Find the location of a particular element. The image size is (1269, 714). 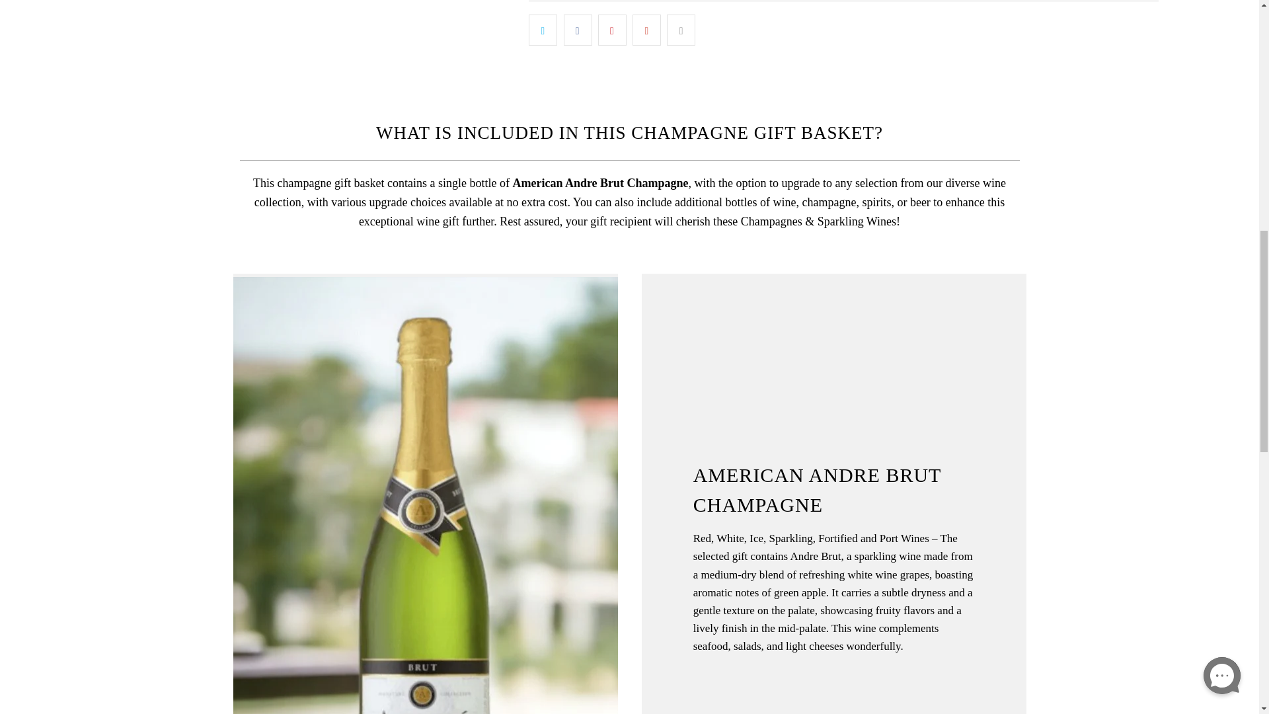

Share this on Facebook is located at coordinates (578, 30).